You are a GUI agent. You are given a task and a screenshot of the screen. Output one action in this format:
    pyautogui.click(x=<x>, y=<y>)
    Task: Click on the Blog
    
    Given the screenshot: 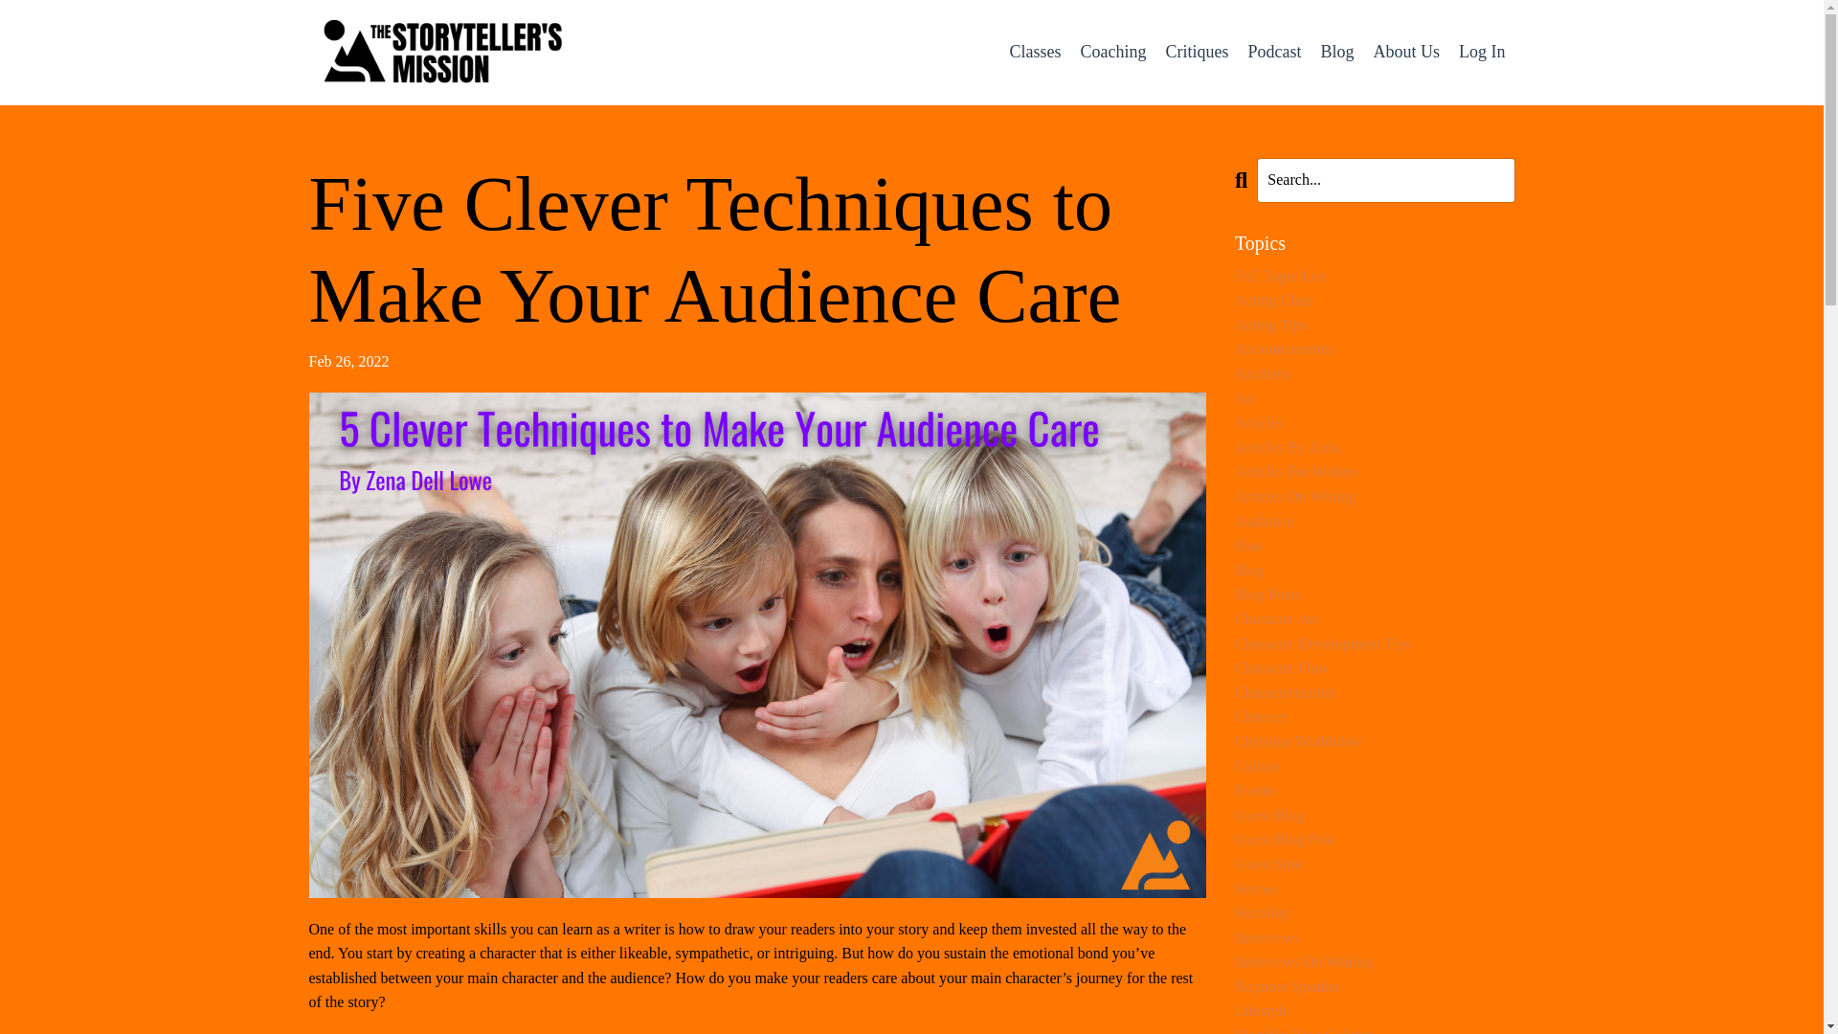 What is the action you would take?
    pyautogui.click(x=1336, y=52)
    